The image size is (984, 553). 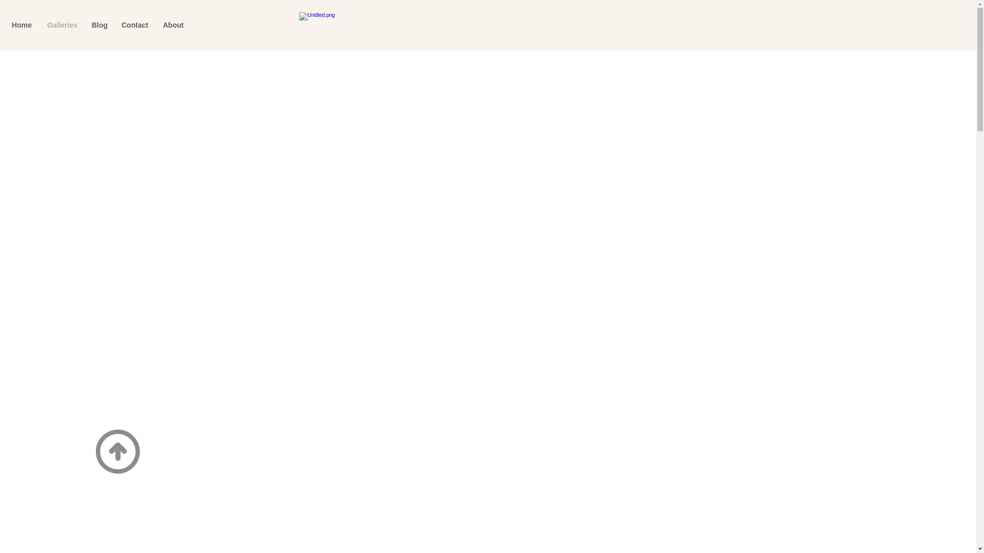 What do you see at coordinates (98, 25) in the screenshot?
I see `Blog` at bounding box center [98, 25].